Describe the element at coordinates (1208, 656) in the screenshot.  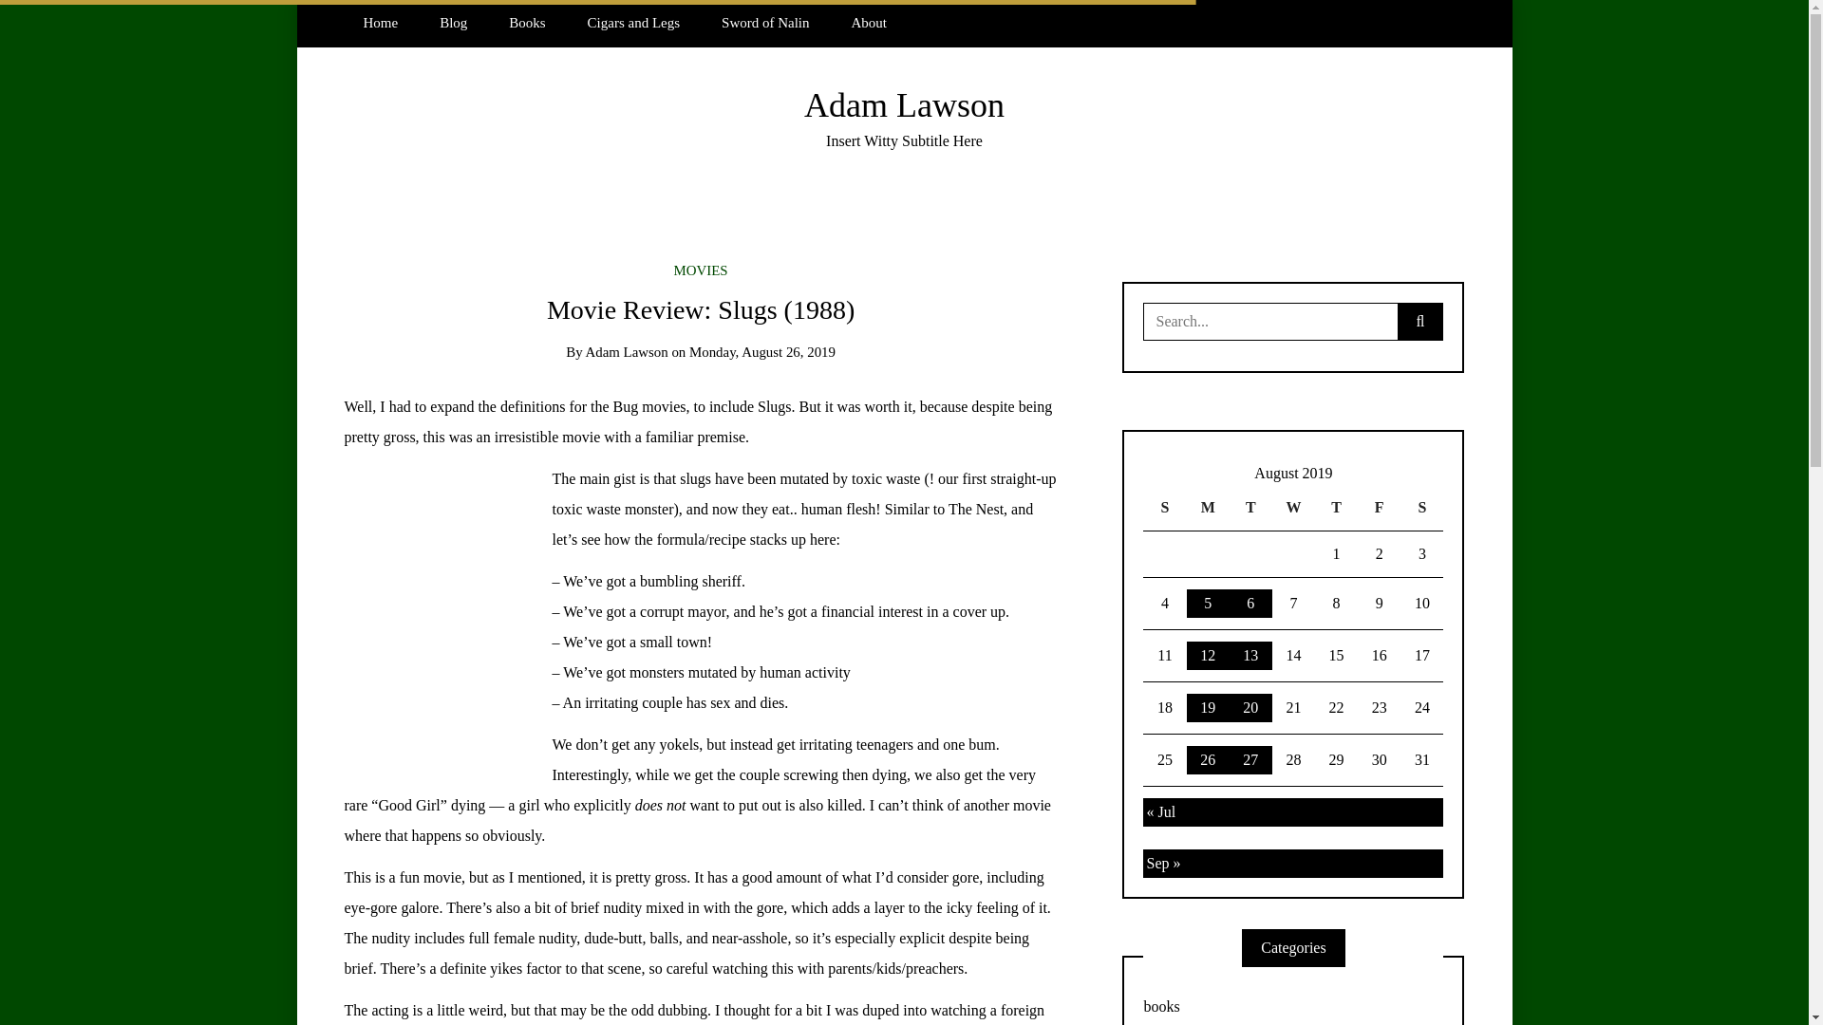
I see `12` at that location.